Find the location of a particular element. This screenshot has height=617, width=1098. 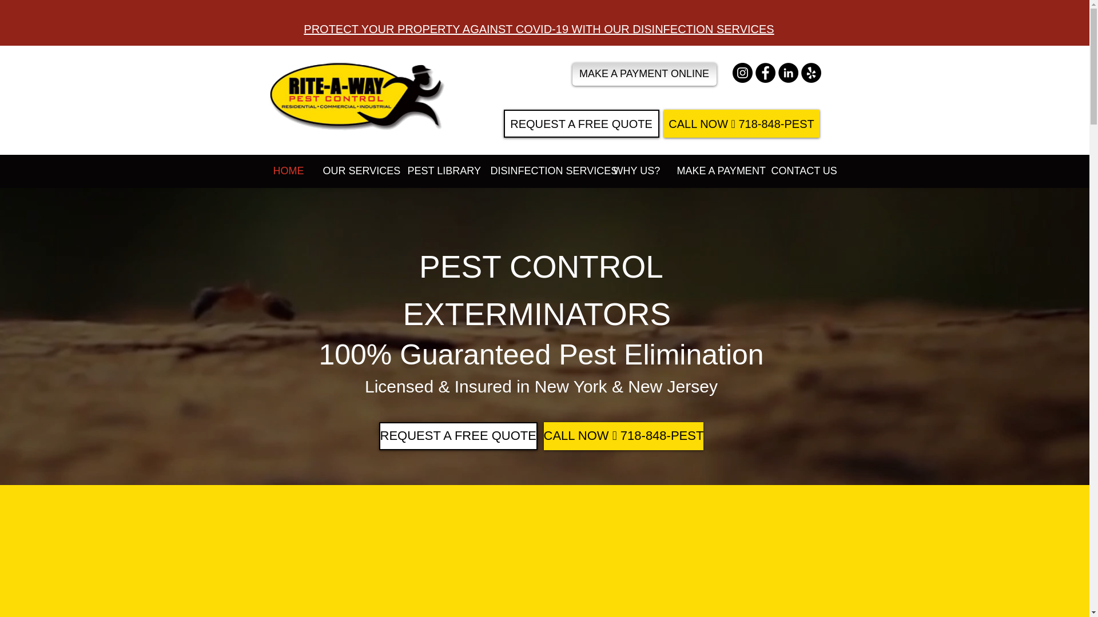

MAKE A PAYMENT ONLINE is located at coordinates (644, 74).